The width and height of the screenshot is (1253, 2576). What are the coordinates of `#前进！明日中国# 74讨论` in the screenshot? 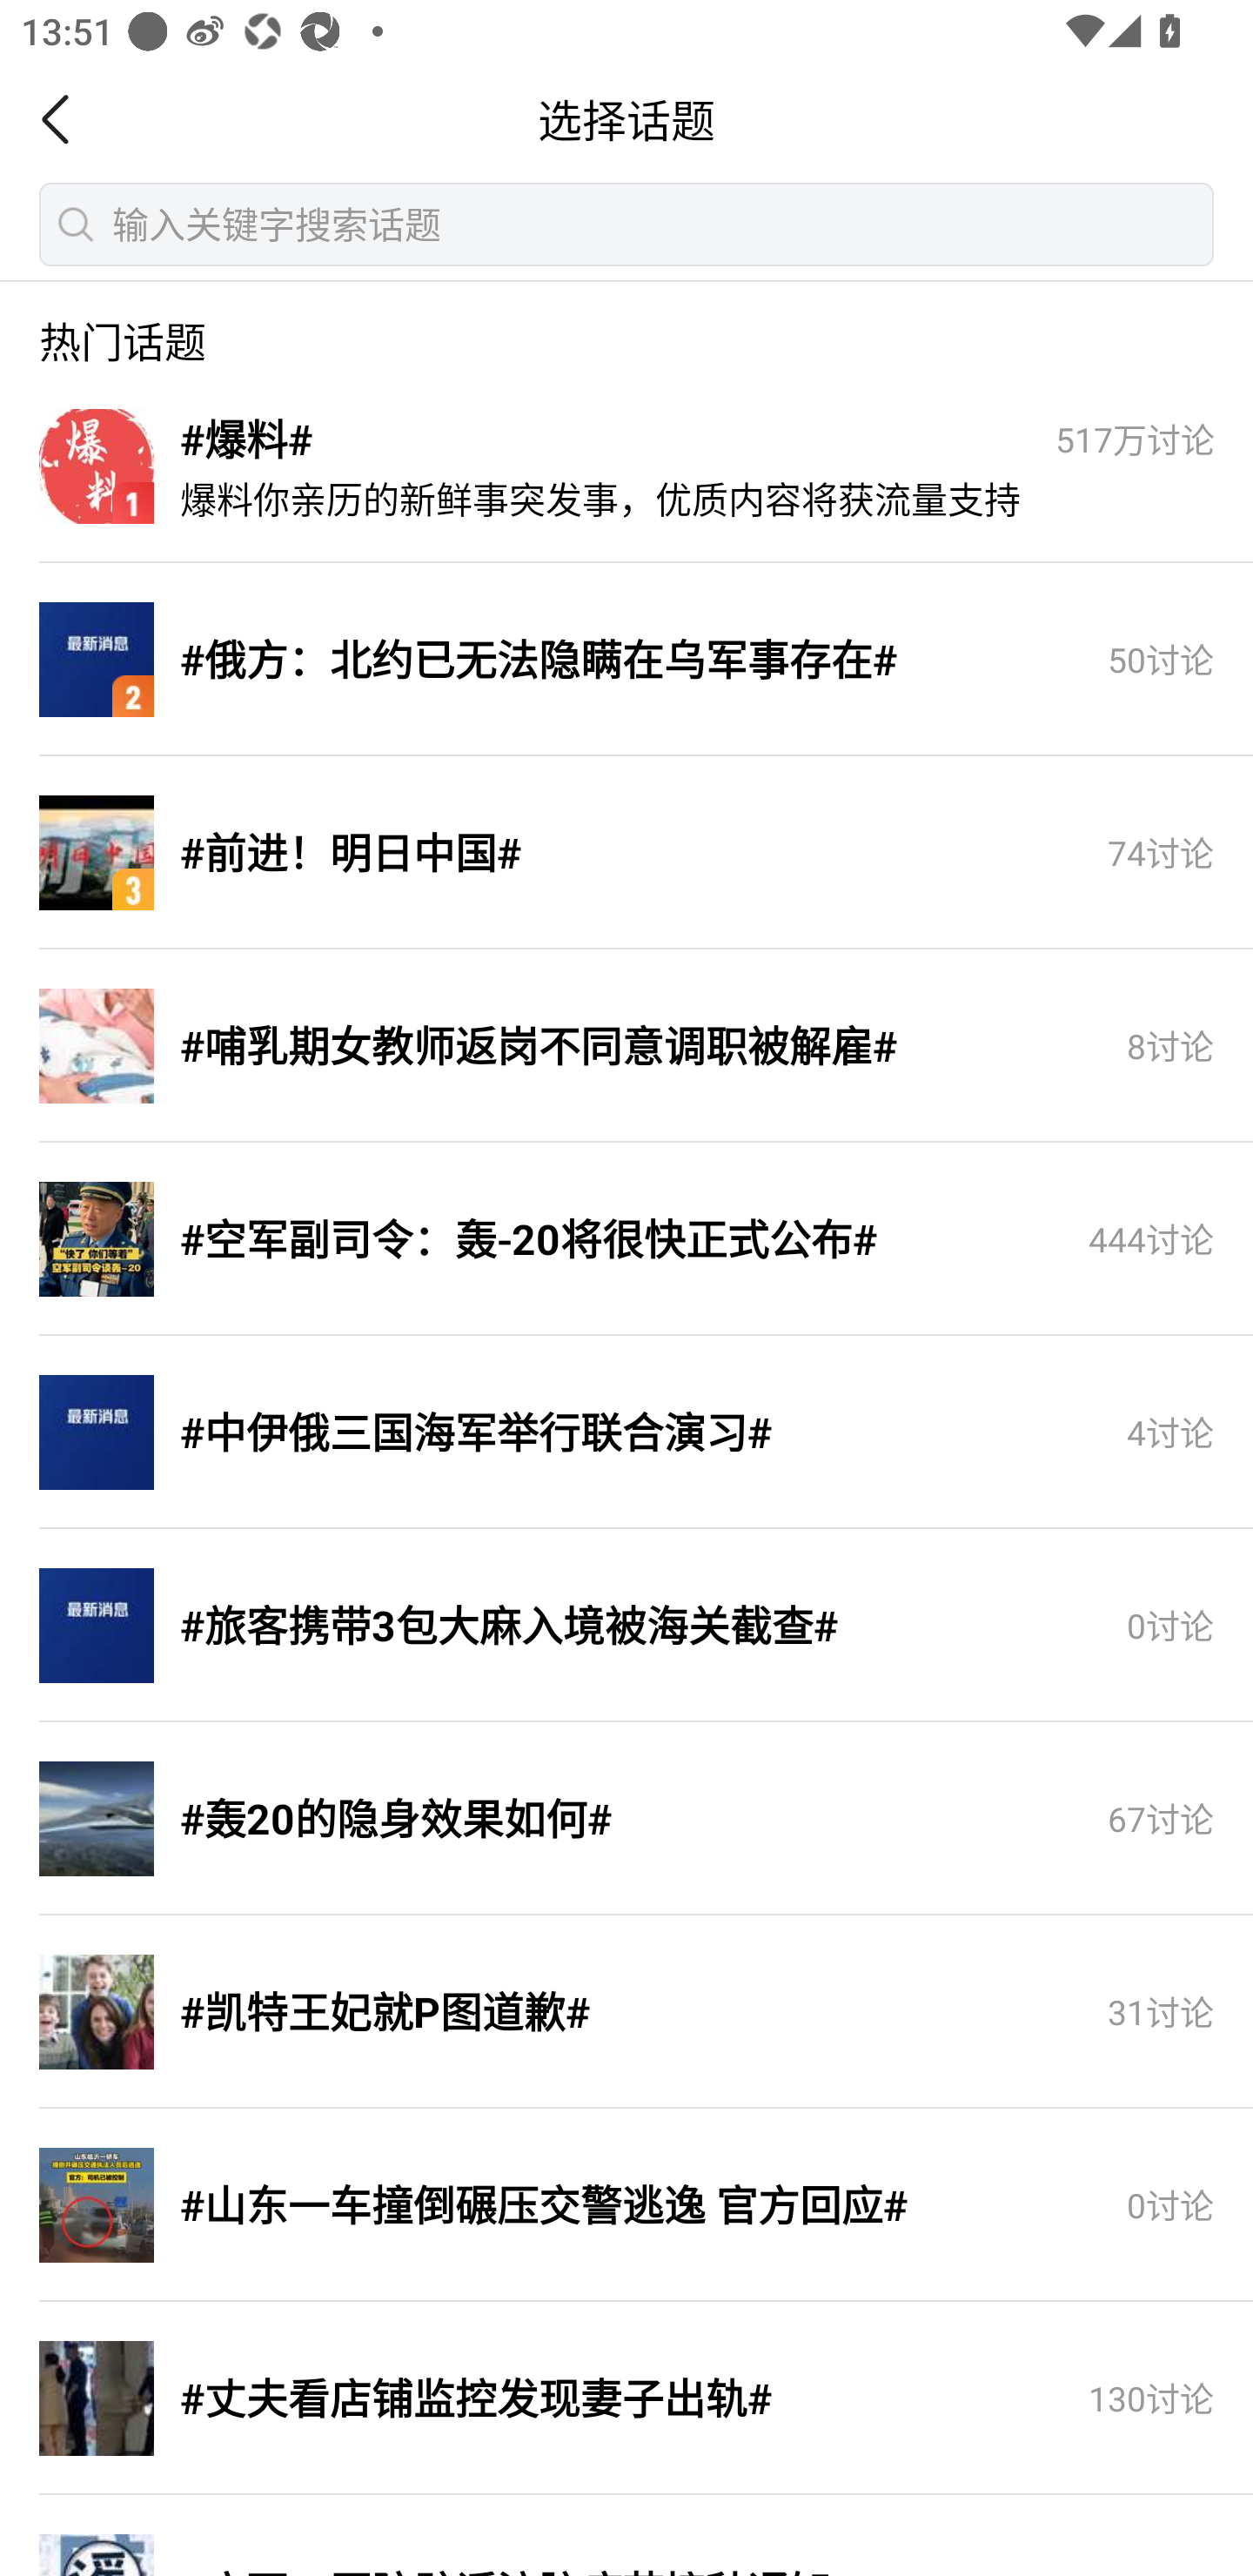 It's located at (626, 854).